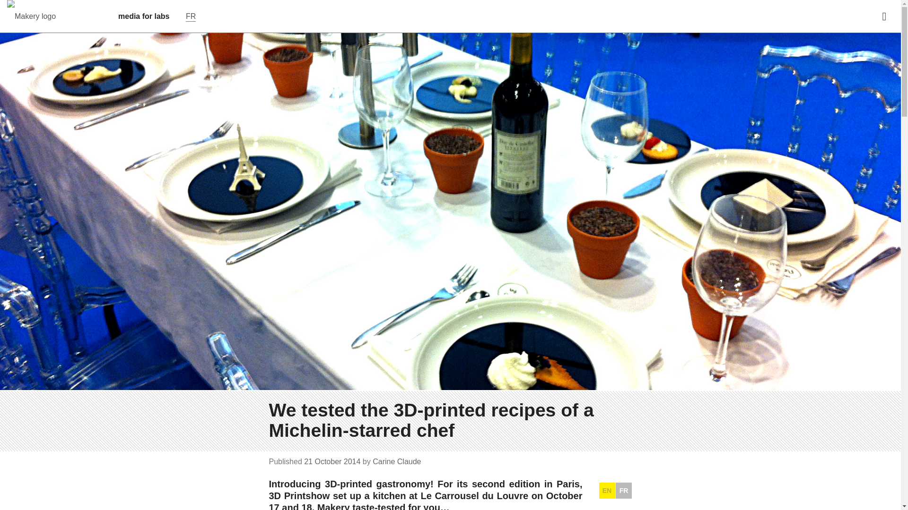  Describe the element at coordinates (396, 461) in the screenshot. I see `Carine Claude` at that location.